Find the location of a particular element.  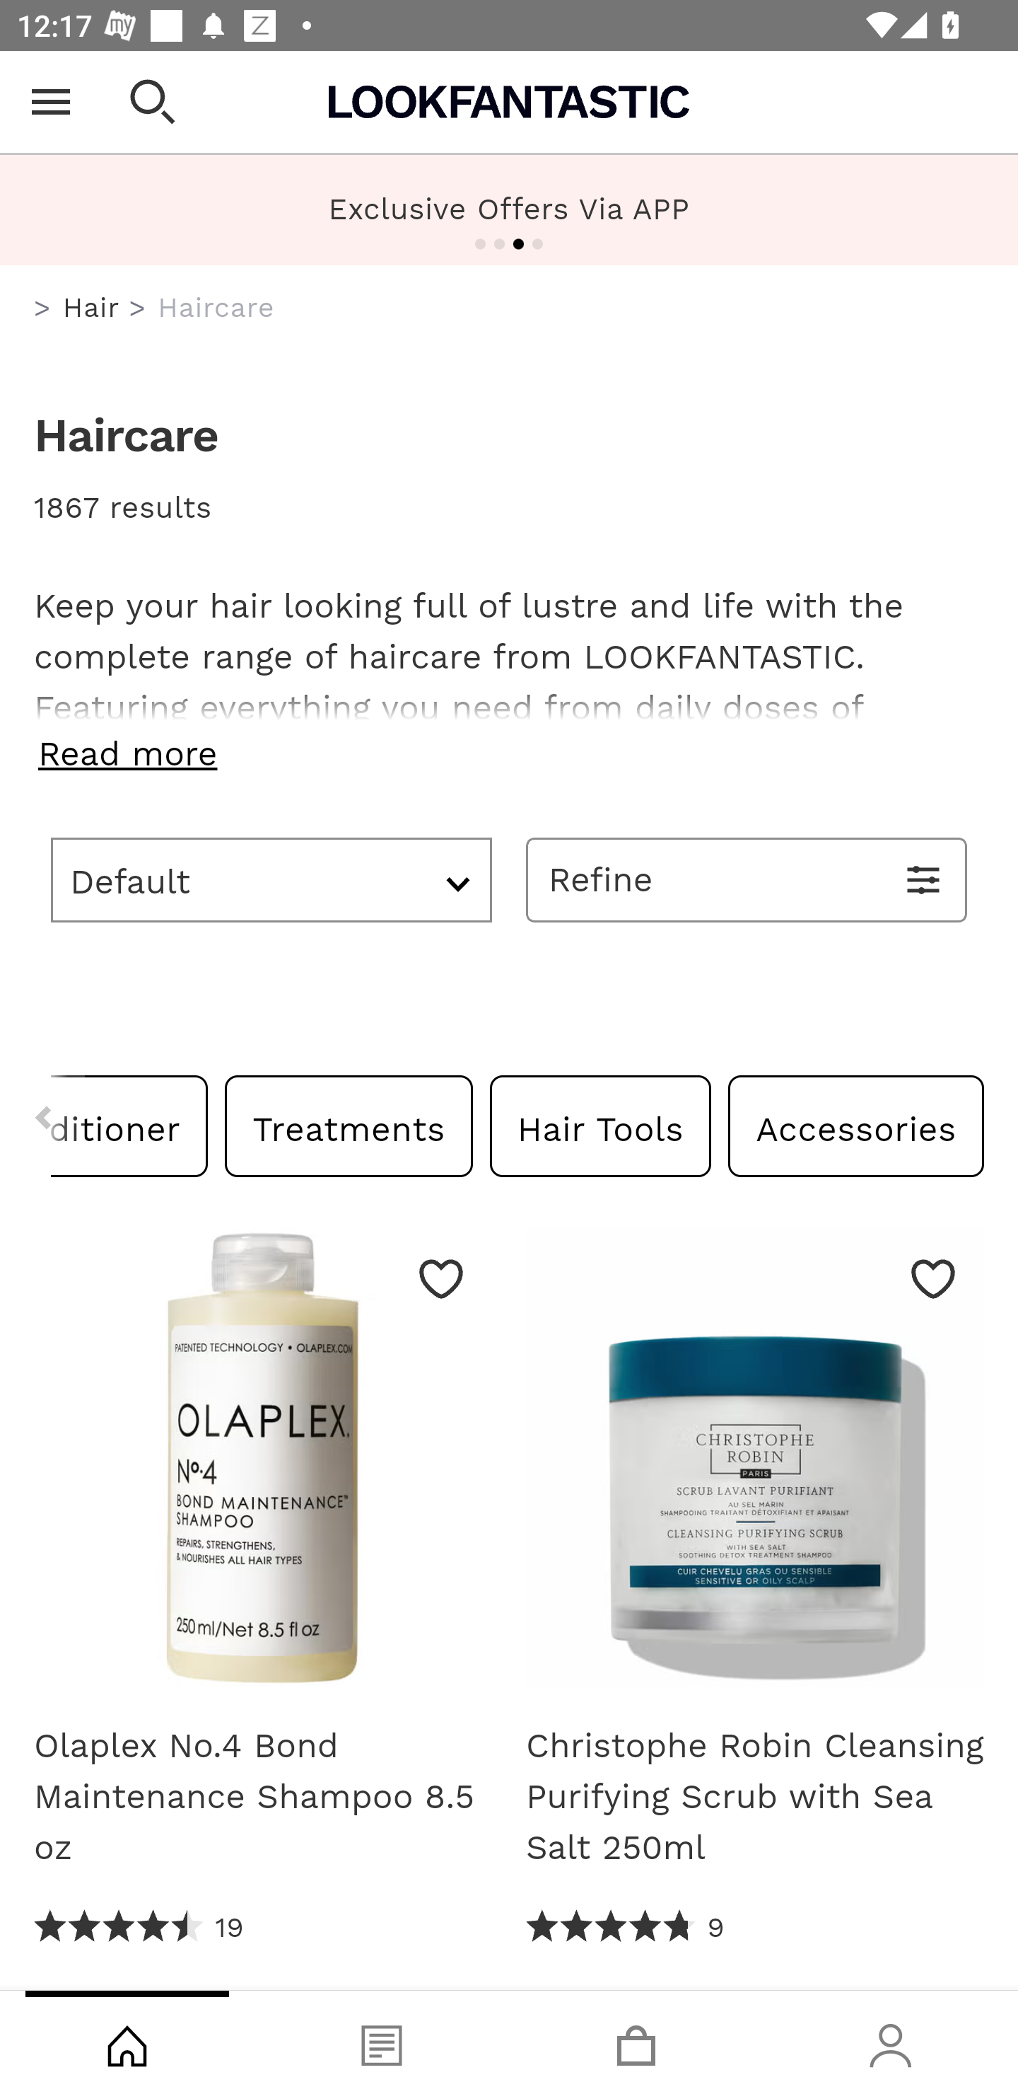

Default is located at coordinates (271, 879).